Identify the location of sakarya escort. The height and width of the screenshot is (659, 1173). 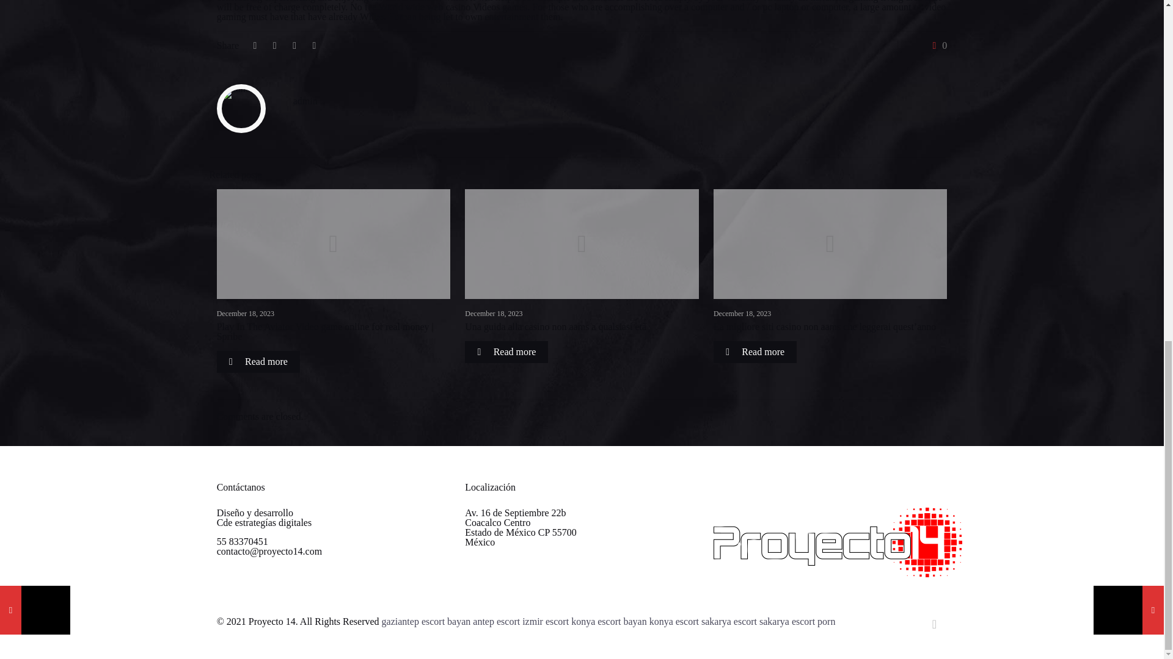
(787, 621).